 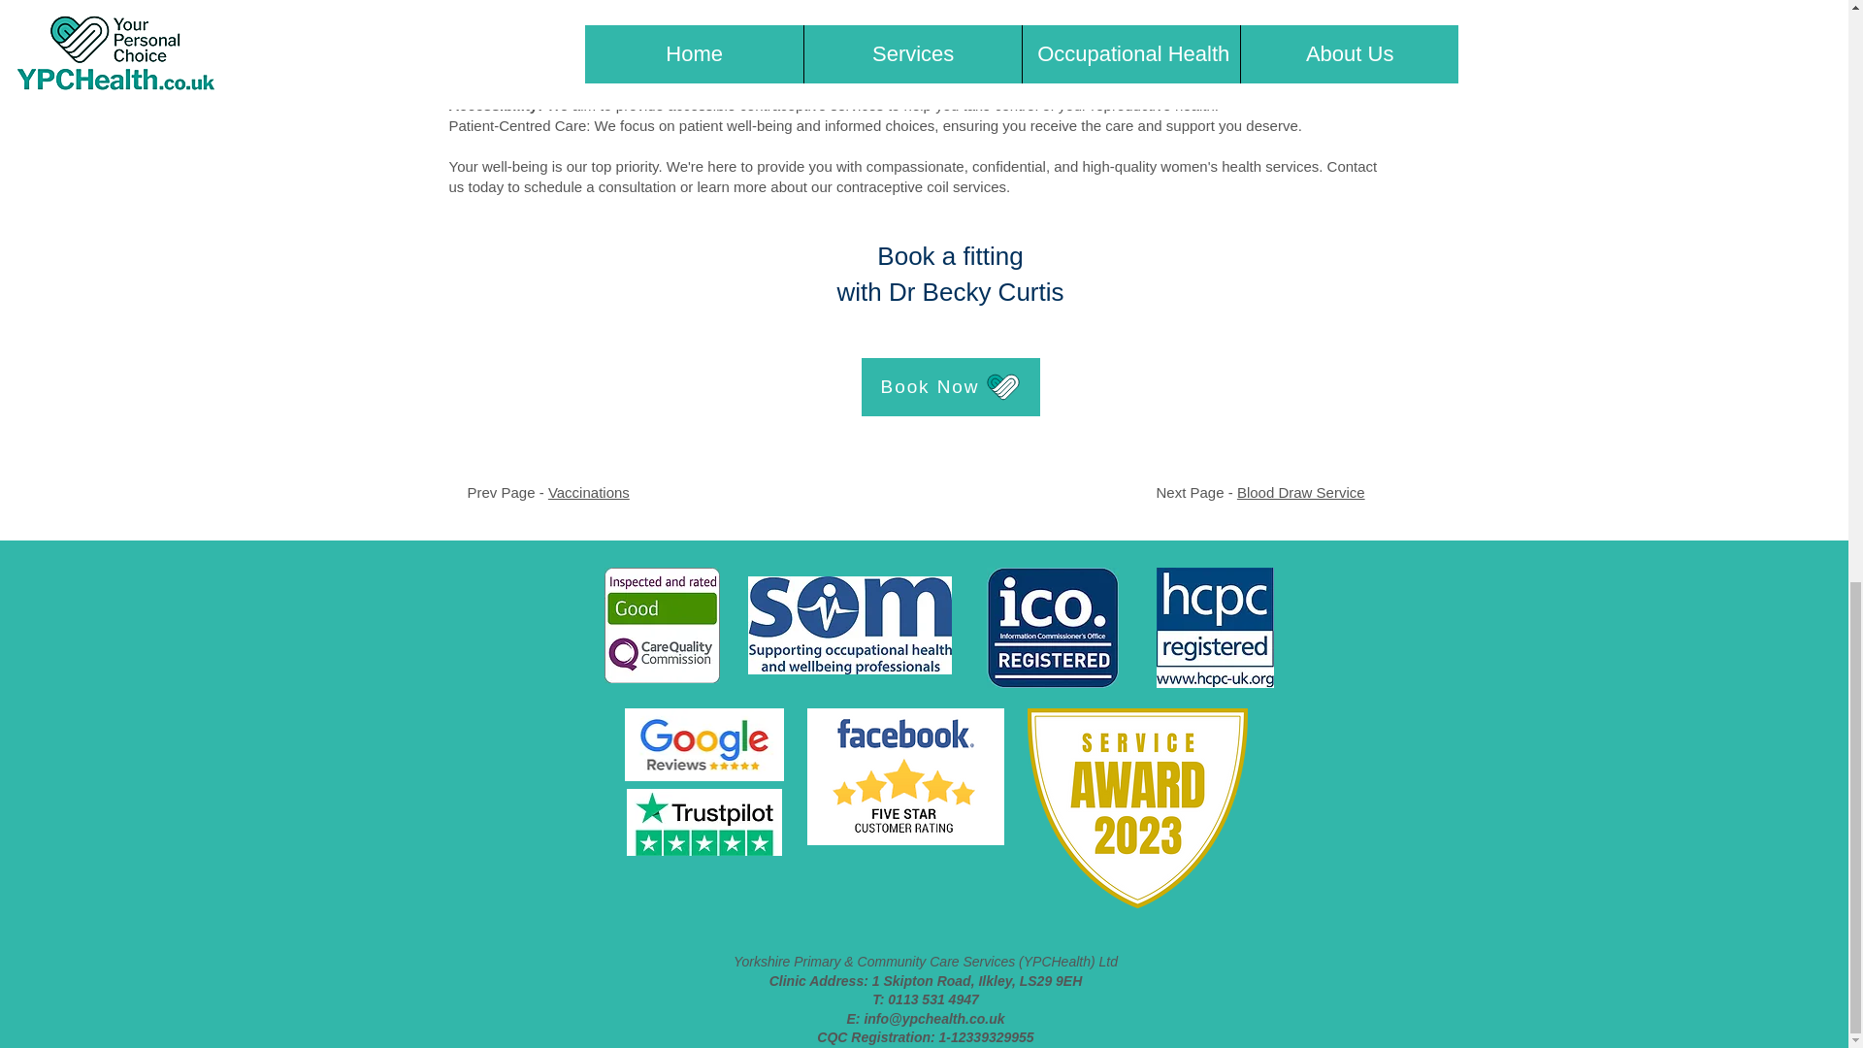 What do you see at coordinates (588, 492) in the screenshot?
I see `Vaccinations` at bounding box center [588, 492].